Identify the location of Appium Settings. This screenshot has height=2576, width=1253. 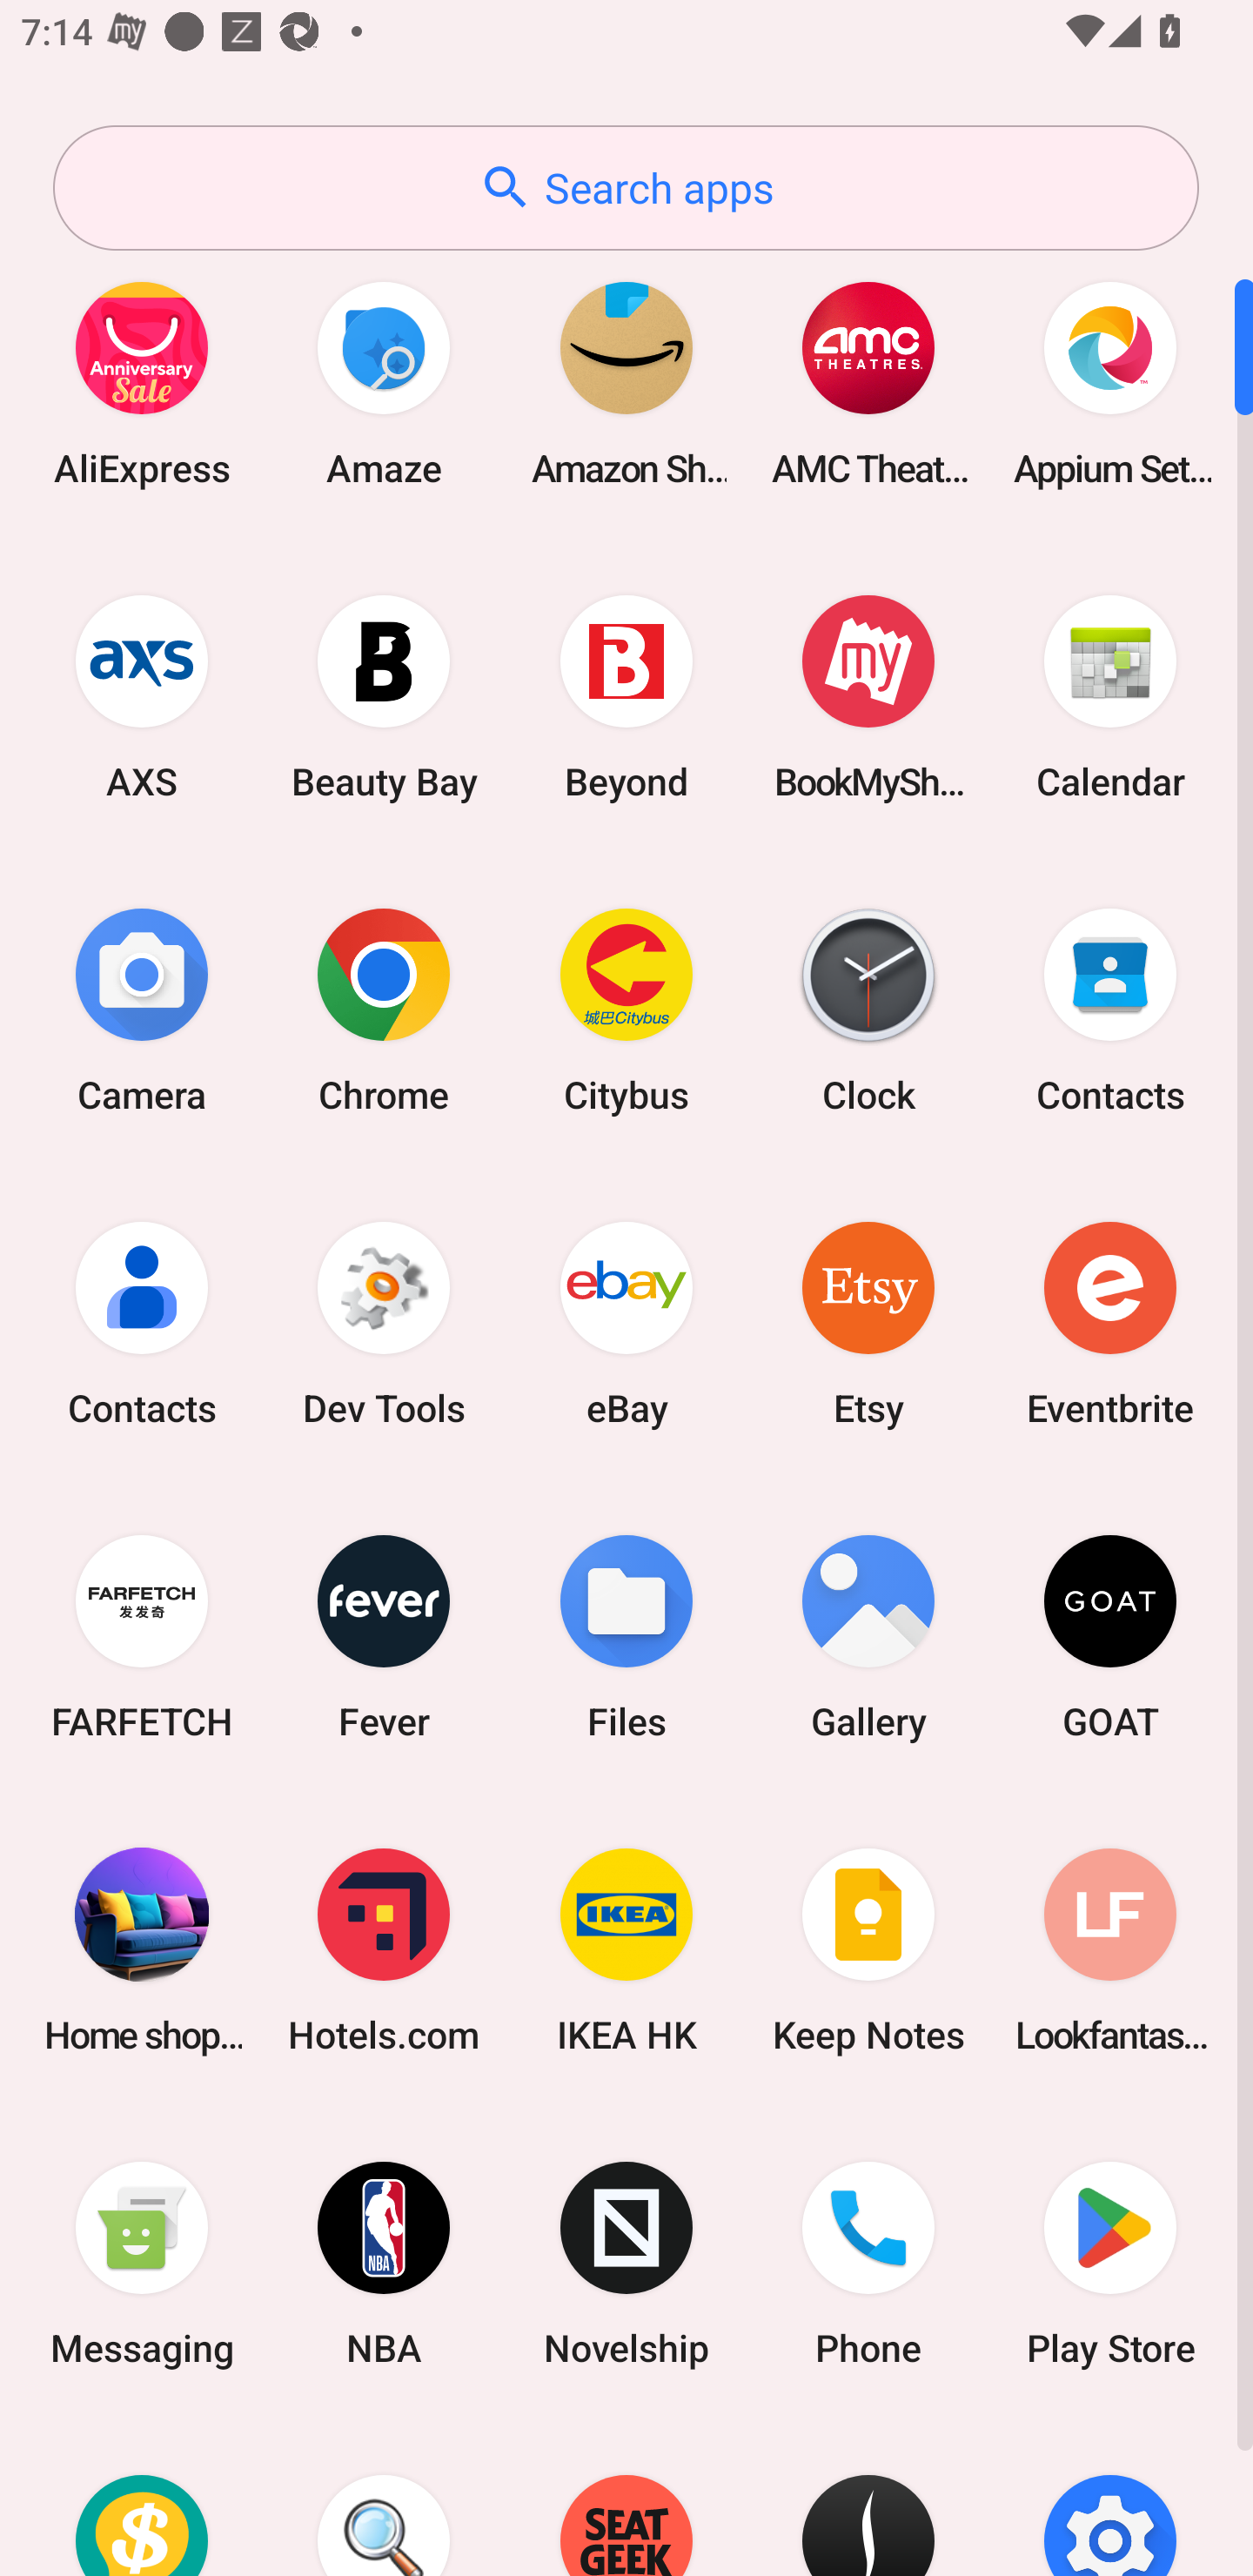
(1110, 383).